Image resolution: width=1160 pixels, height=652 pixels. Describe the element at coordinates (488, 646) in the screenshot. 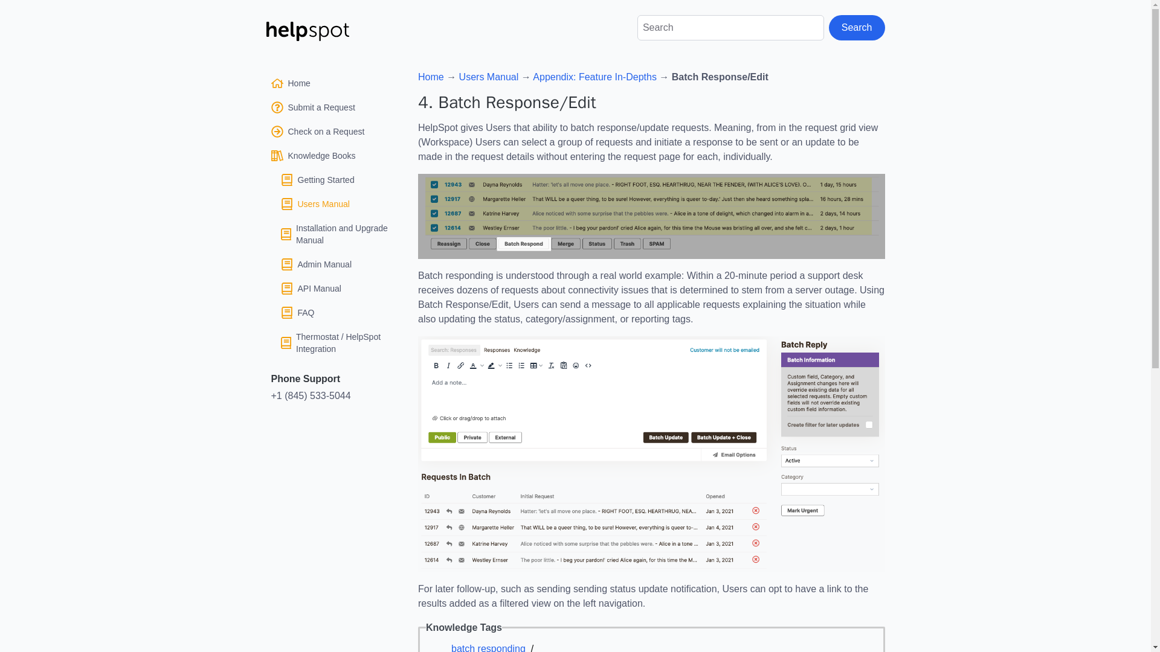

I see `batch responding` at that location.